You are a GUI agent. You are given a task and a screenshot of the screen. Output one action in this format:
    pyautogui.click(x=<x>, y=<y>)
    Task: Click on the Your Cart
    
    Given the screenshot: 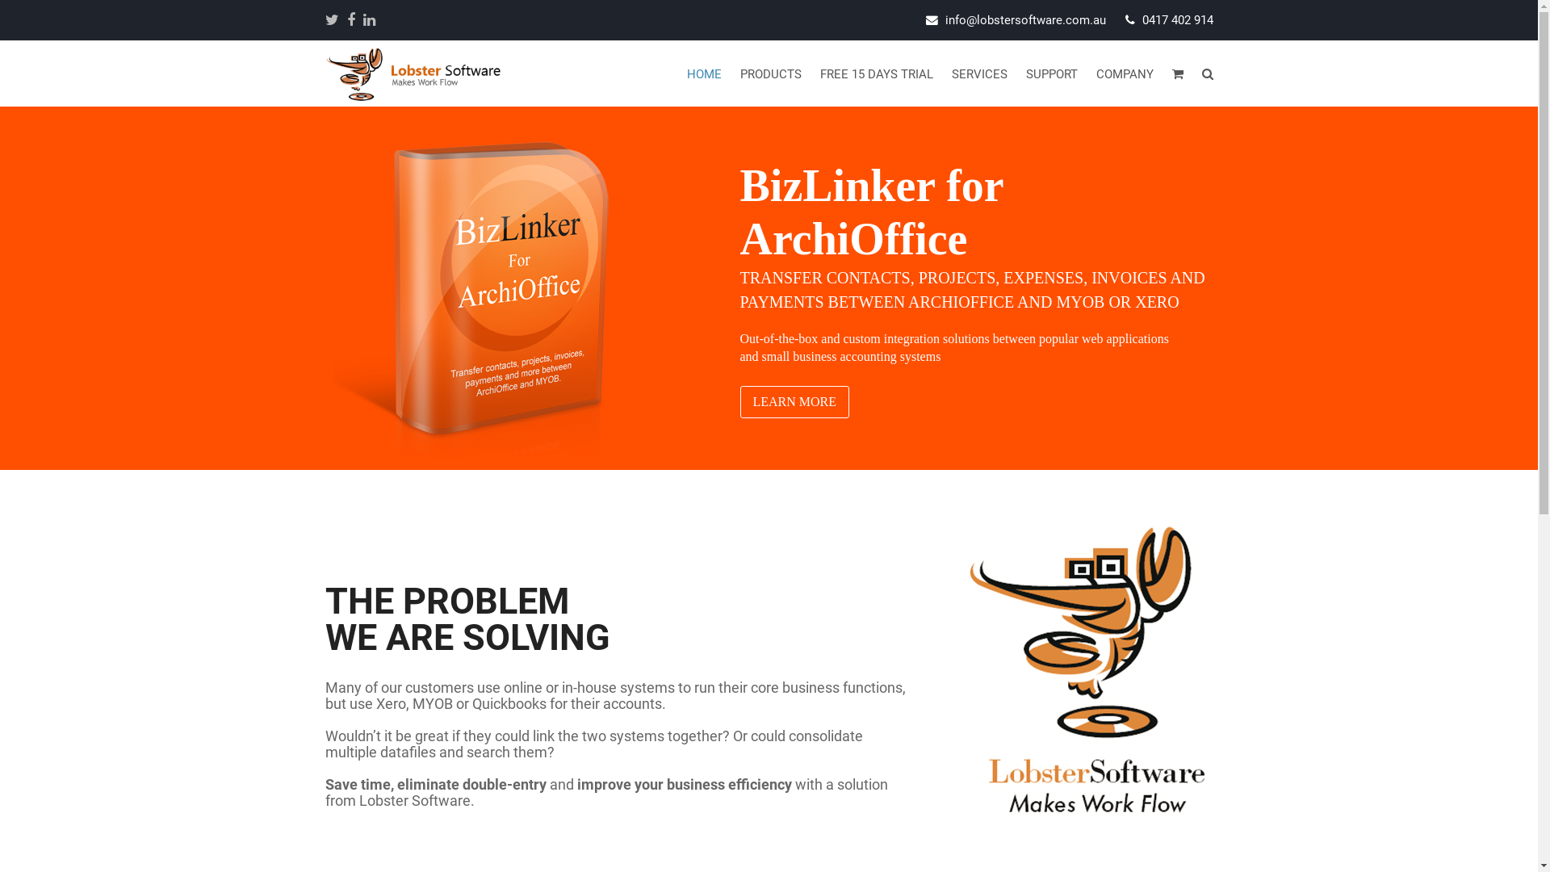 What is the action you would take?
    pyautogui.click(x=1177, y=74)
    